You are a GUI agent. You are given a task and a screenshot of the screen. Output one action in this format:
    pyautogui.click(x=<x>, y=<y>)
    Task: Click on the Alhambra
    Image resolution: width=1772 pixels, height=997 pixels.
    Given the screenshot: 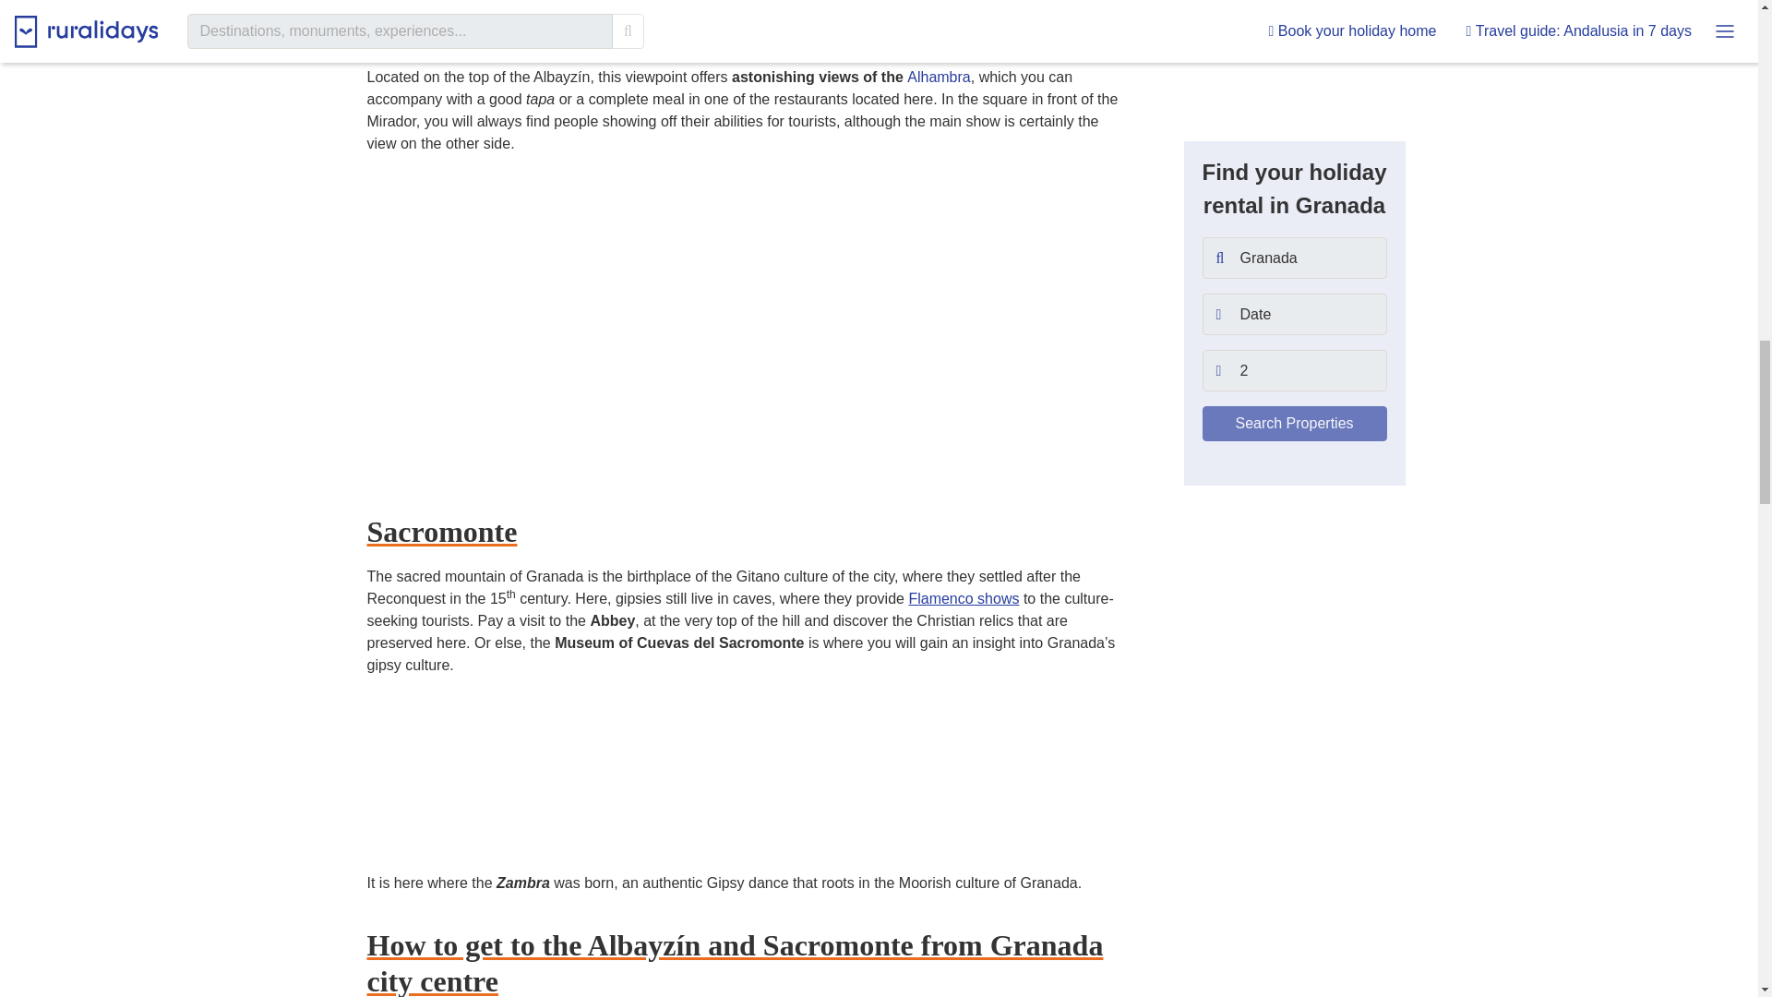 What is the action you would take?
    pyautogui.click(x=938, y=76)
    